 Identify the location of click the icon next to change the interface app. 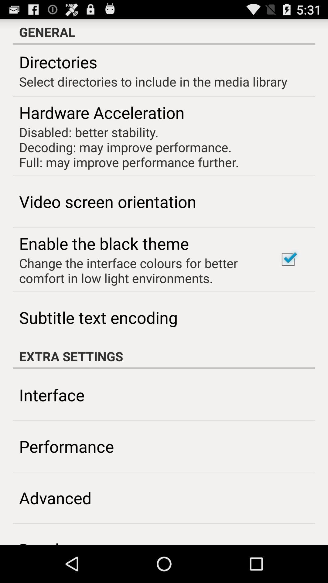
(288, 259).